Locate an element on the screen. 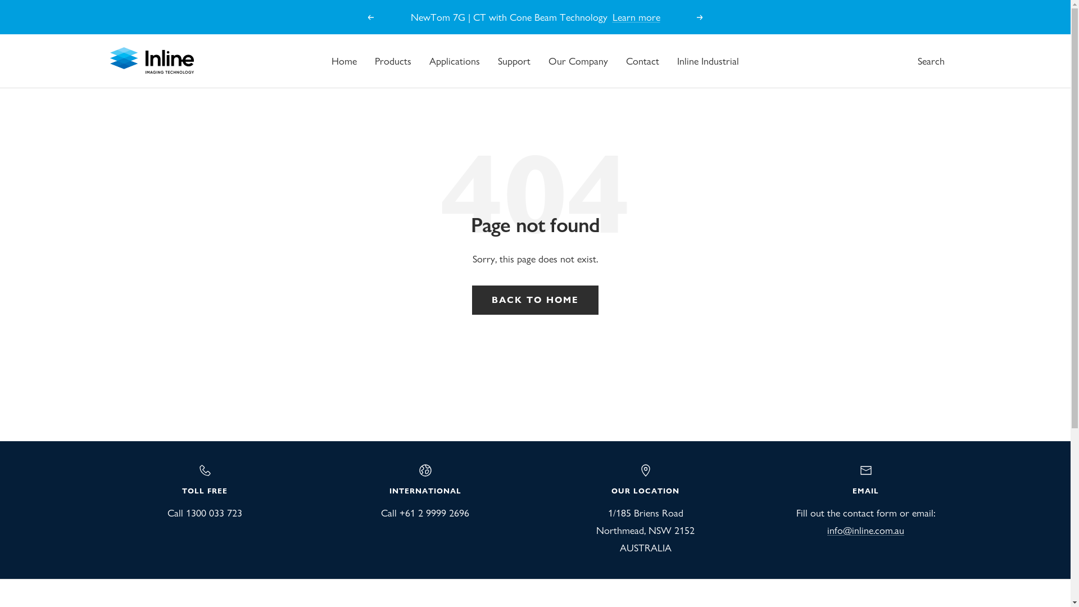  Applications is located at coordinates (455, 61).